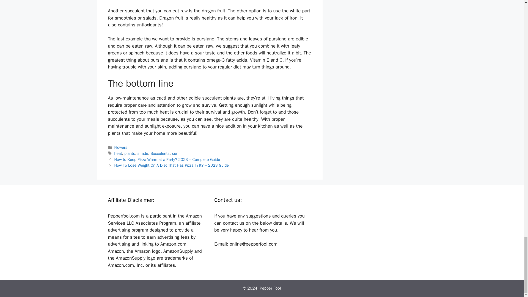  What do you see at coordinates (118, 153) in the screenshot?
I see `heat` at bounding box center [118, 153].